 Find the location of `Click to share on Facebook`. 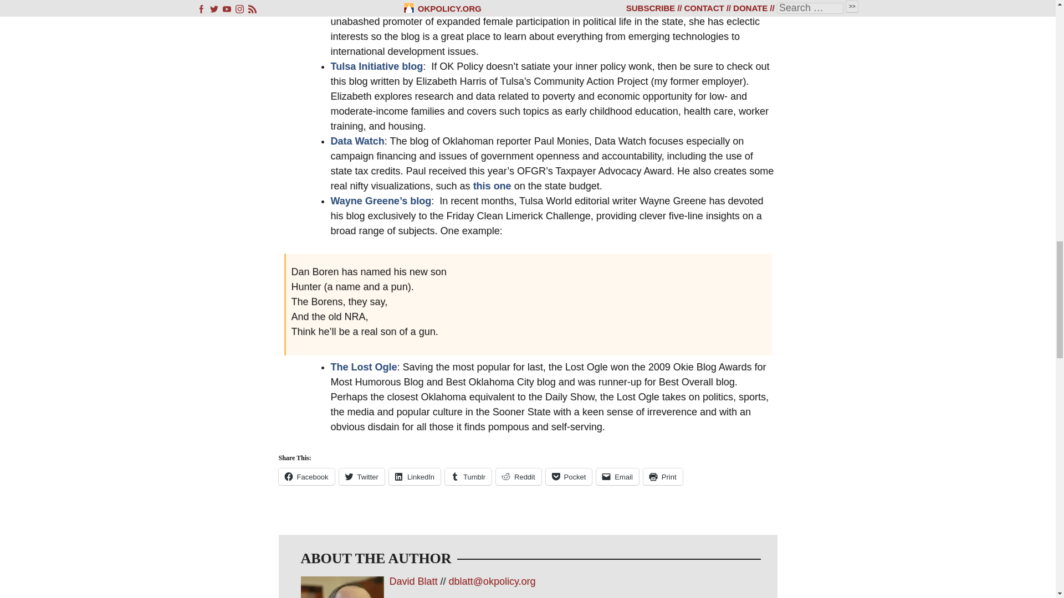

Click to share on Facebook is located at coordinates (306, 476).